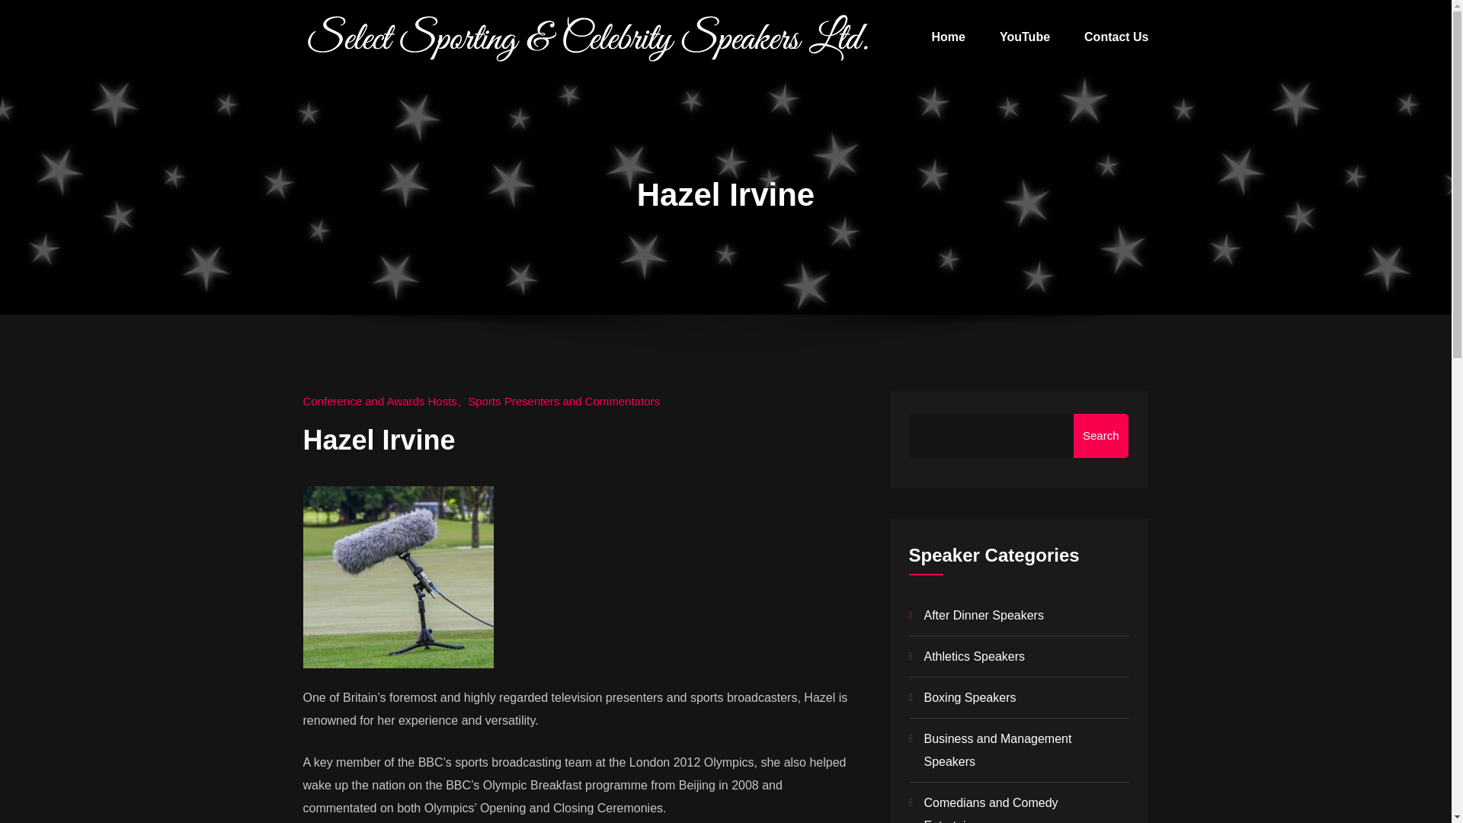  I want to click on Speakers4u.co.uk, so click(983, 52).